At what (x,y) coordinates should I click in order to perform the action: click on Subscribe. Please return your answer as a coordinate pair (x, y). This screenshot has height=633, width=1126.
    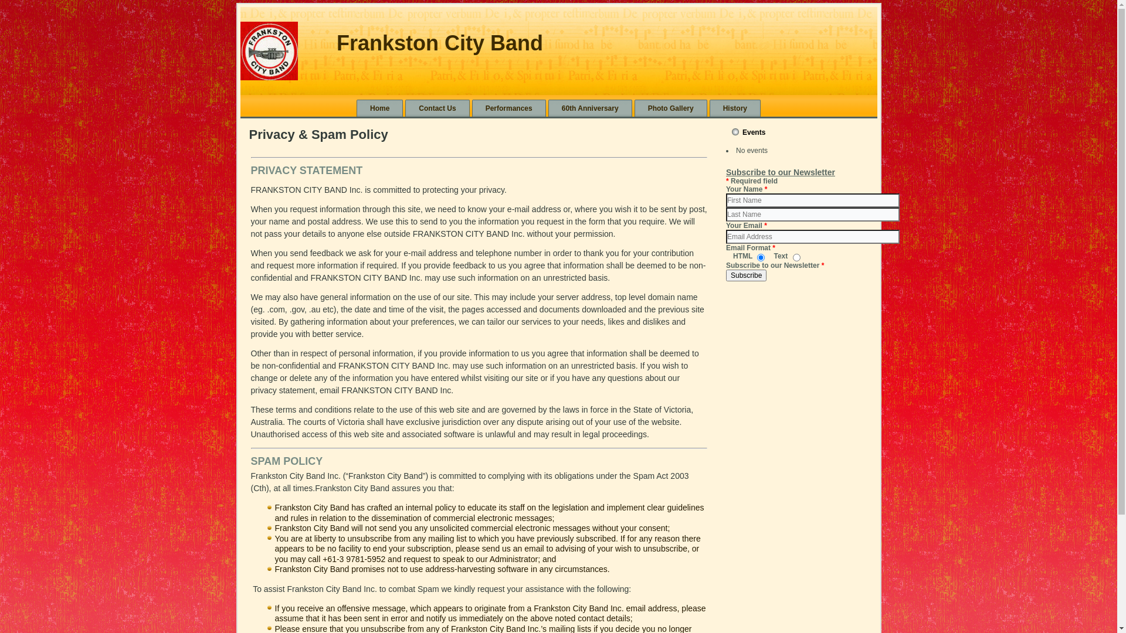
    Looking at the image, I should click on (746, 275).